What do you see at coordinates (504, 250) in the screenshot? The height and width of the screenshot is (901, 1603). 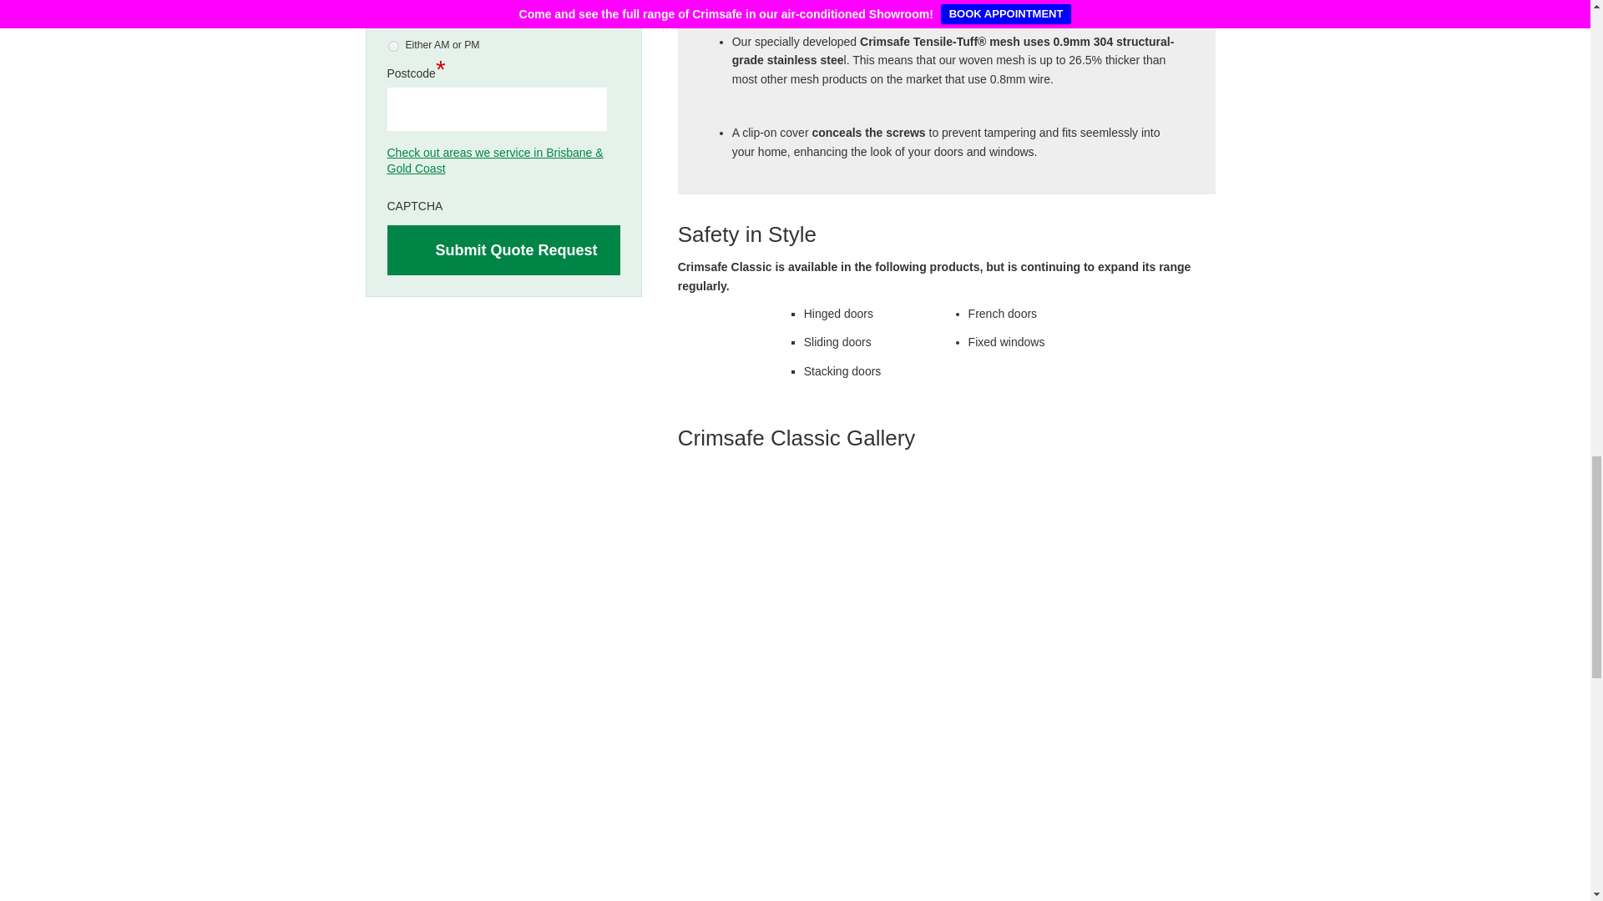 I see `Submit Quote Request` at bounding box center [504, 250].